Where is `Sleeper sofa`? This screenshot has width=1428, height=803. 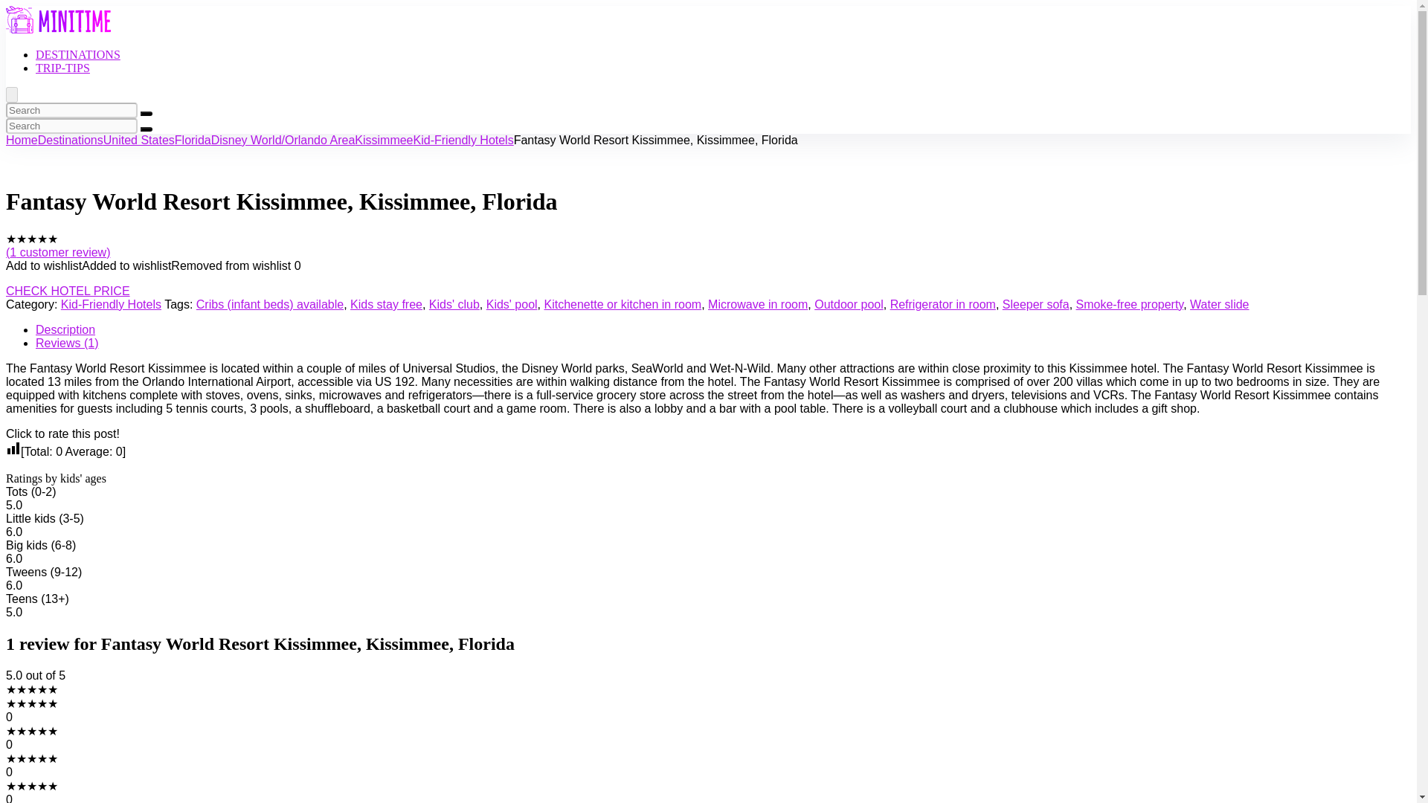
Sleeper sofa is located at coordinates (1035, 303).